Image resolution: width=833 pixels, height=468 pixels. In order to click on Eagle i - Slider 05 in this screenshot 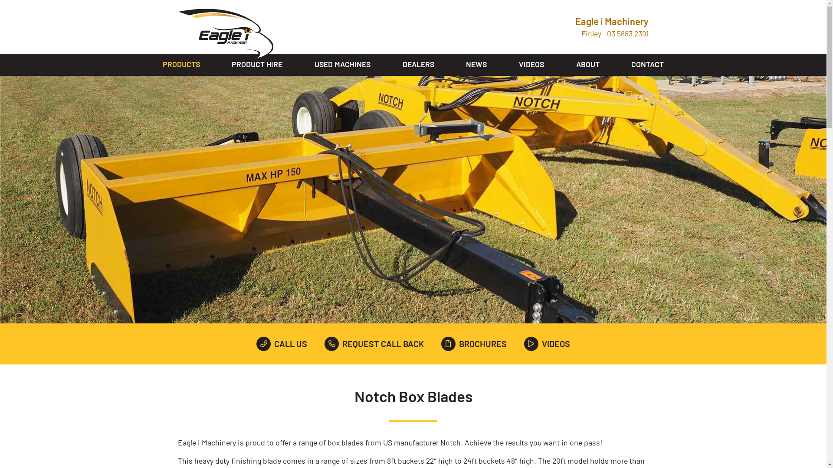, I will do `click(413, 200)`.